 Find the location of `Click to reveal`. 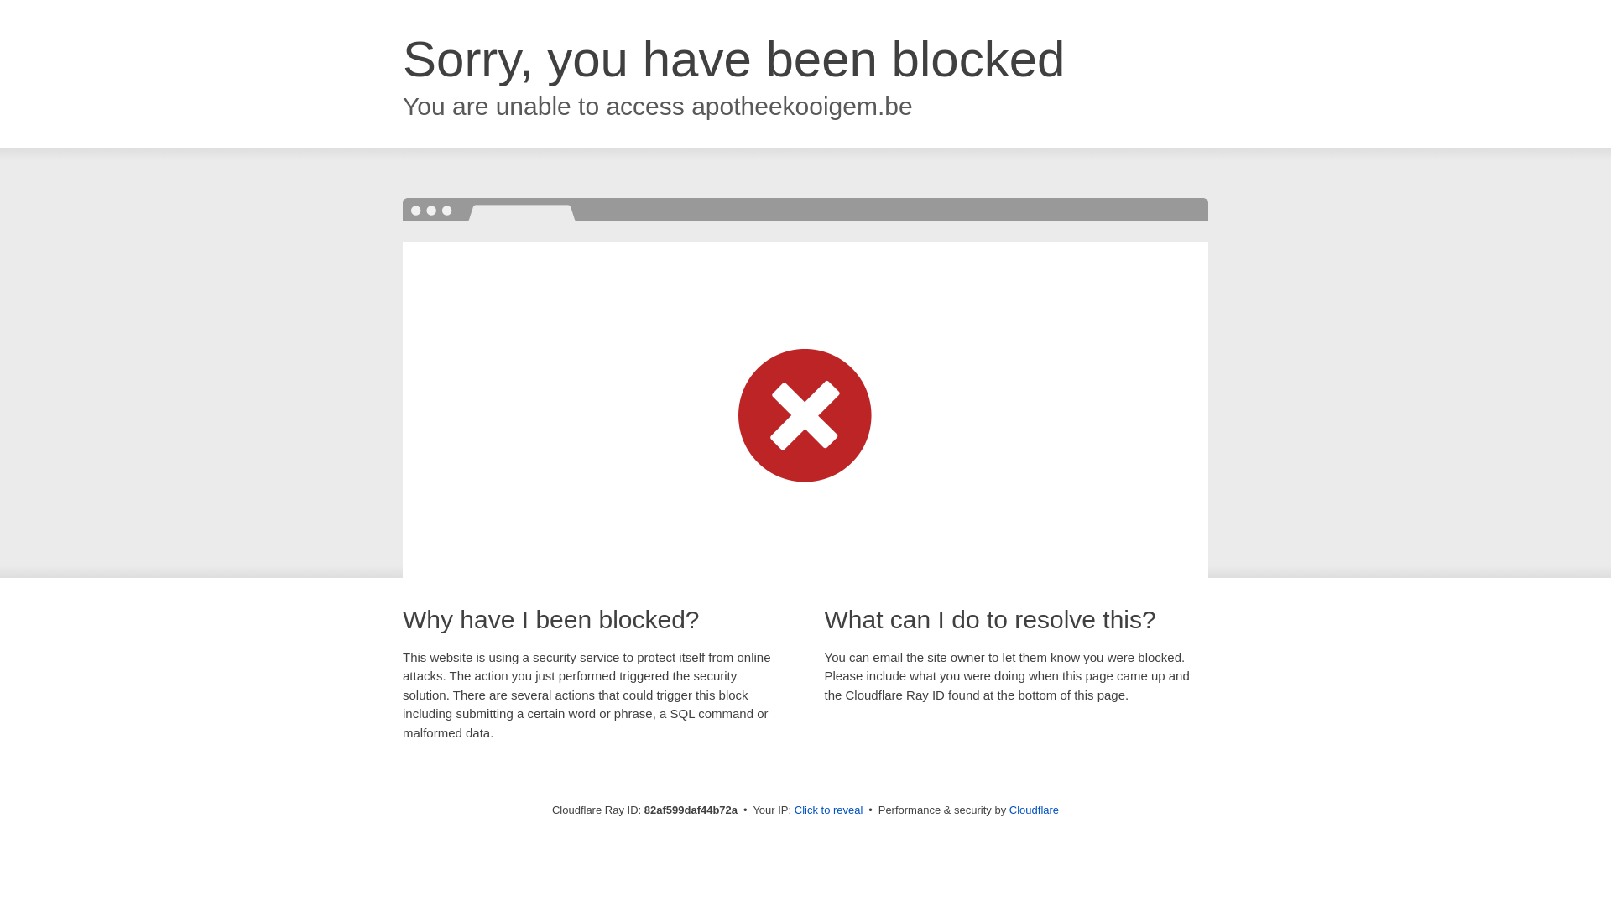

Click to reveal is located at coordinates (829, 810).